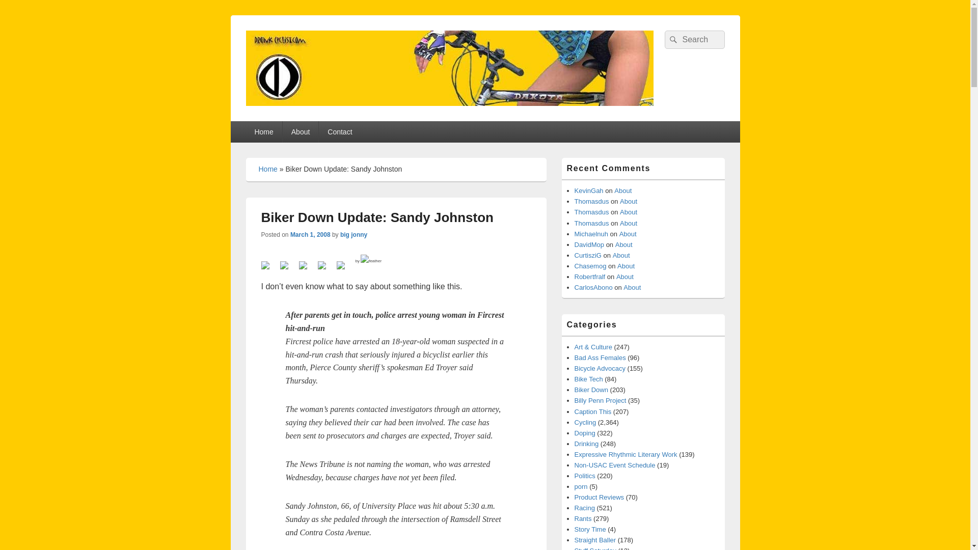  I want to click on About, so click(301, 131).